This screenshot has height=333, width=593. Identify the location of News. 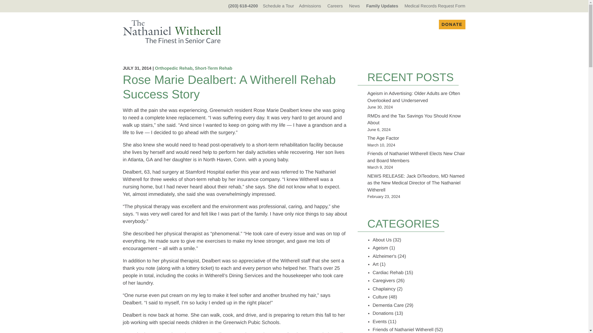
(355, 6).